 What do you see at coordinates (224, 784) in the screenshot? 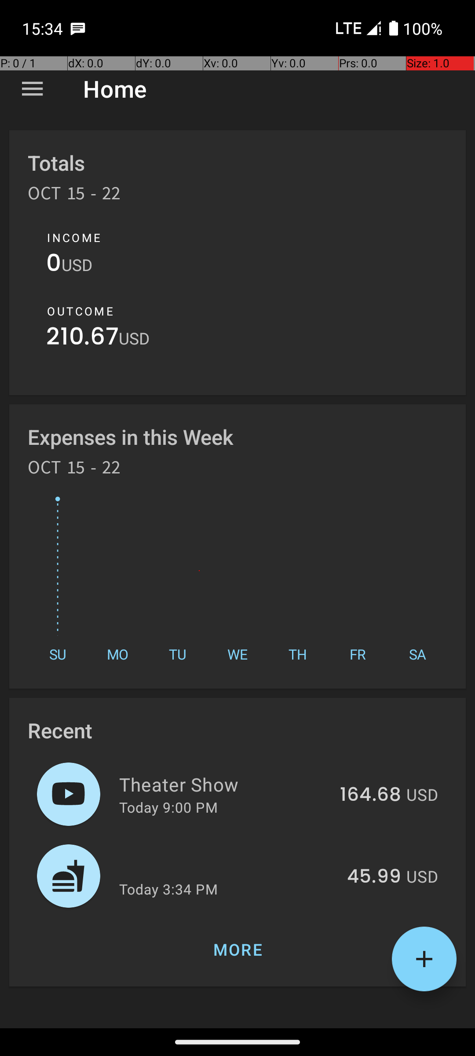
I see `Theater Show` at bounding box center [224, 784].